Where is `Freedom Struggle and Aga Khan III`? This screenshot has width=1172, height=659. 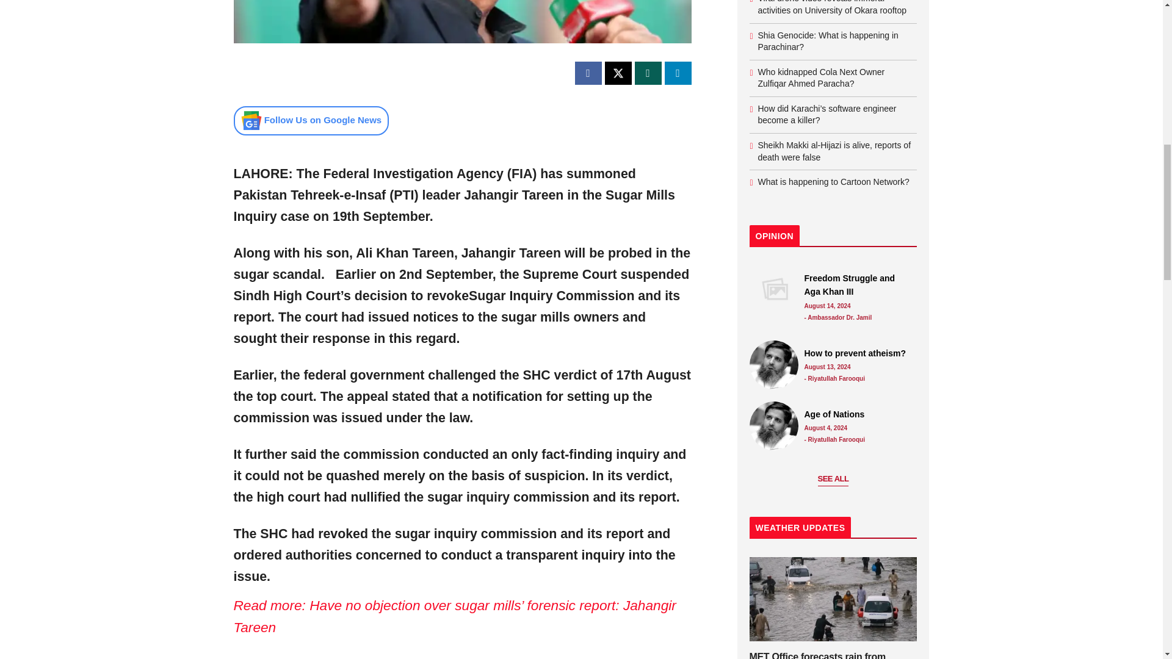 Freedom Struggle and Aga Khan III is located at coordinates (858, 285).